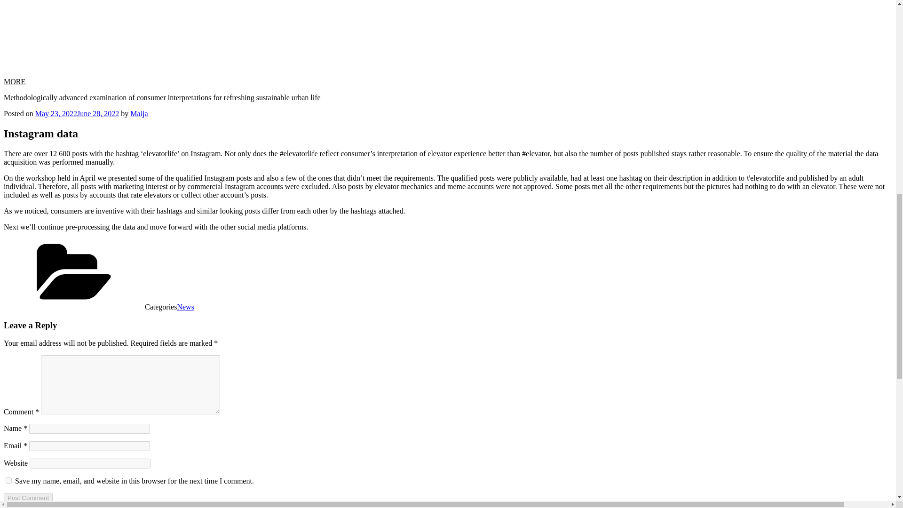  What do you see at coordinates (77, 113) in the screenshot?
I see `May 23, 2022June 28, 2022` at bounding box center [77, 113].